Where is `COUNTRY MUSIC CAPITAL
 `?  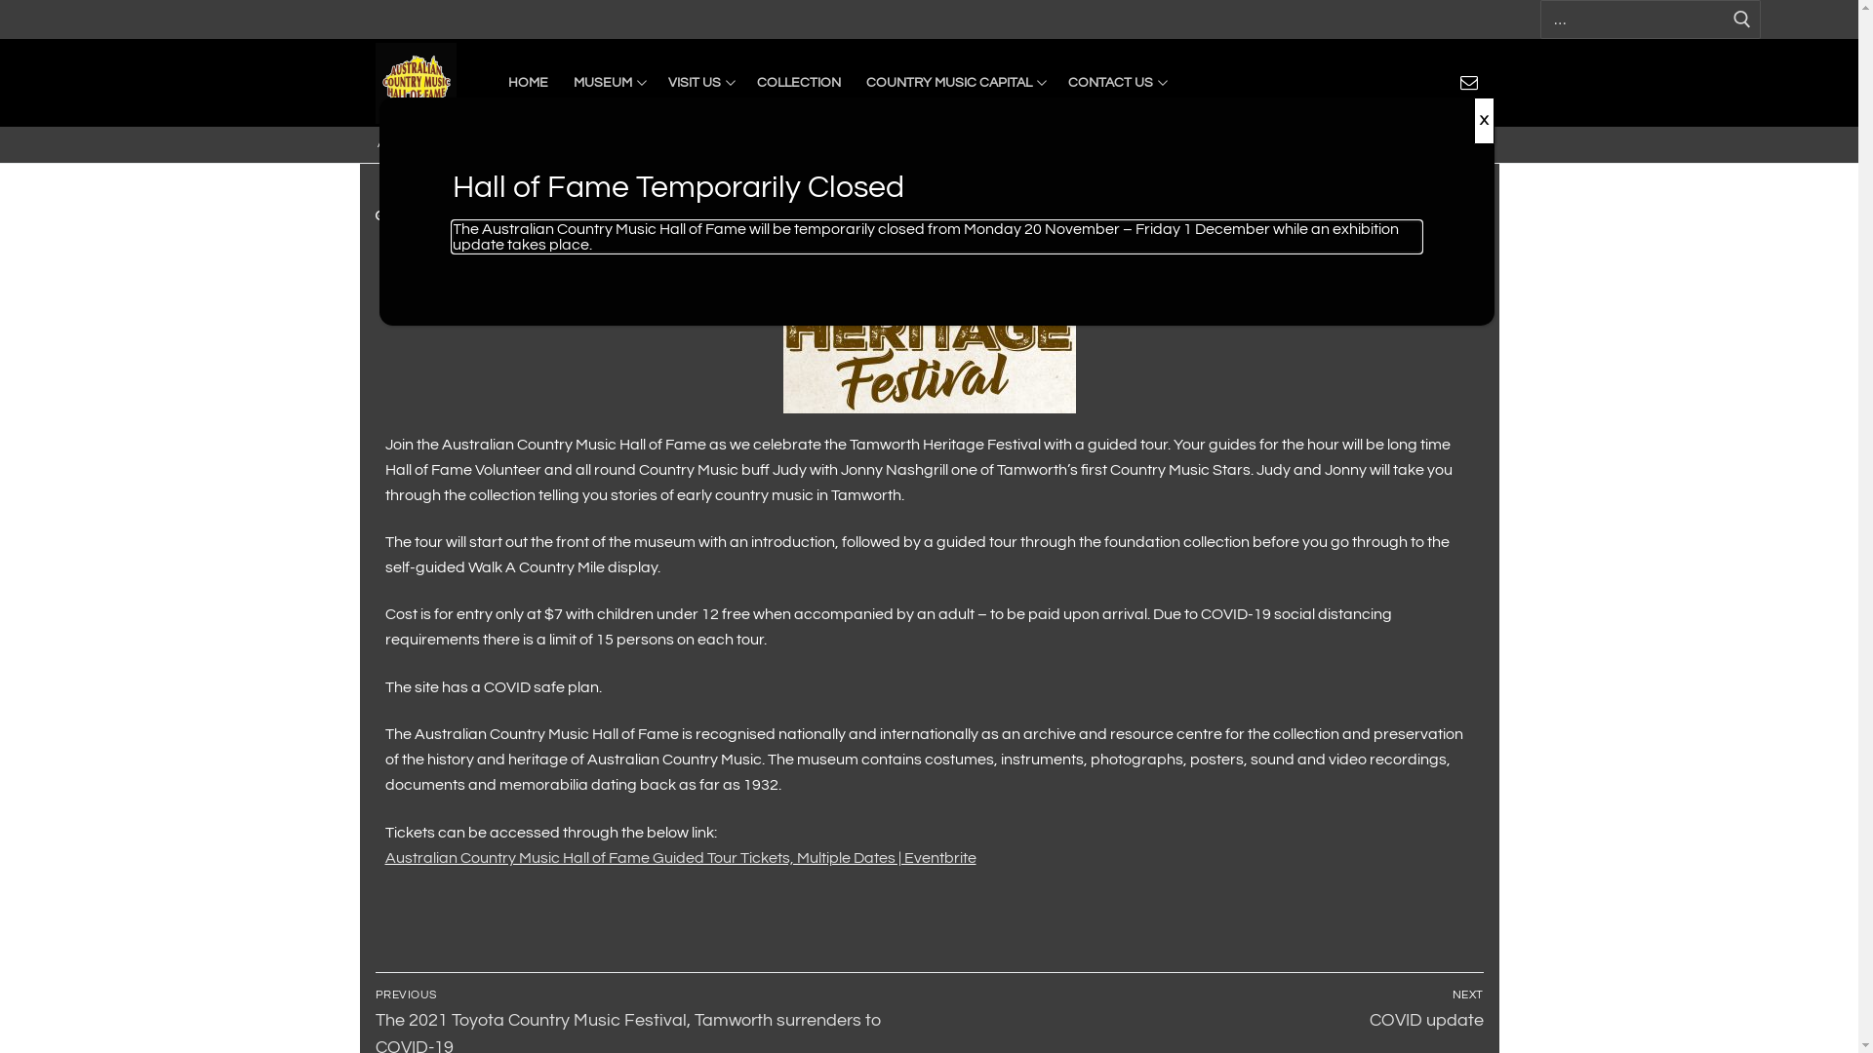
COUNTRY MUSIC CAPITAL
  is located at coordinates (954, 84).